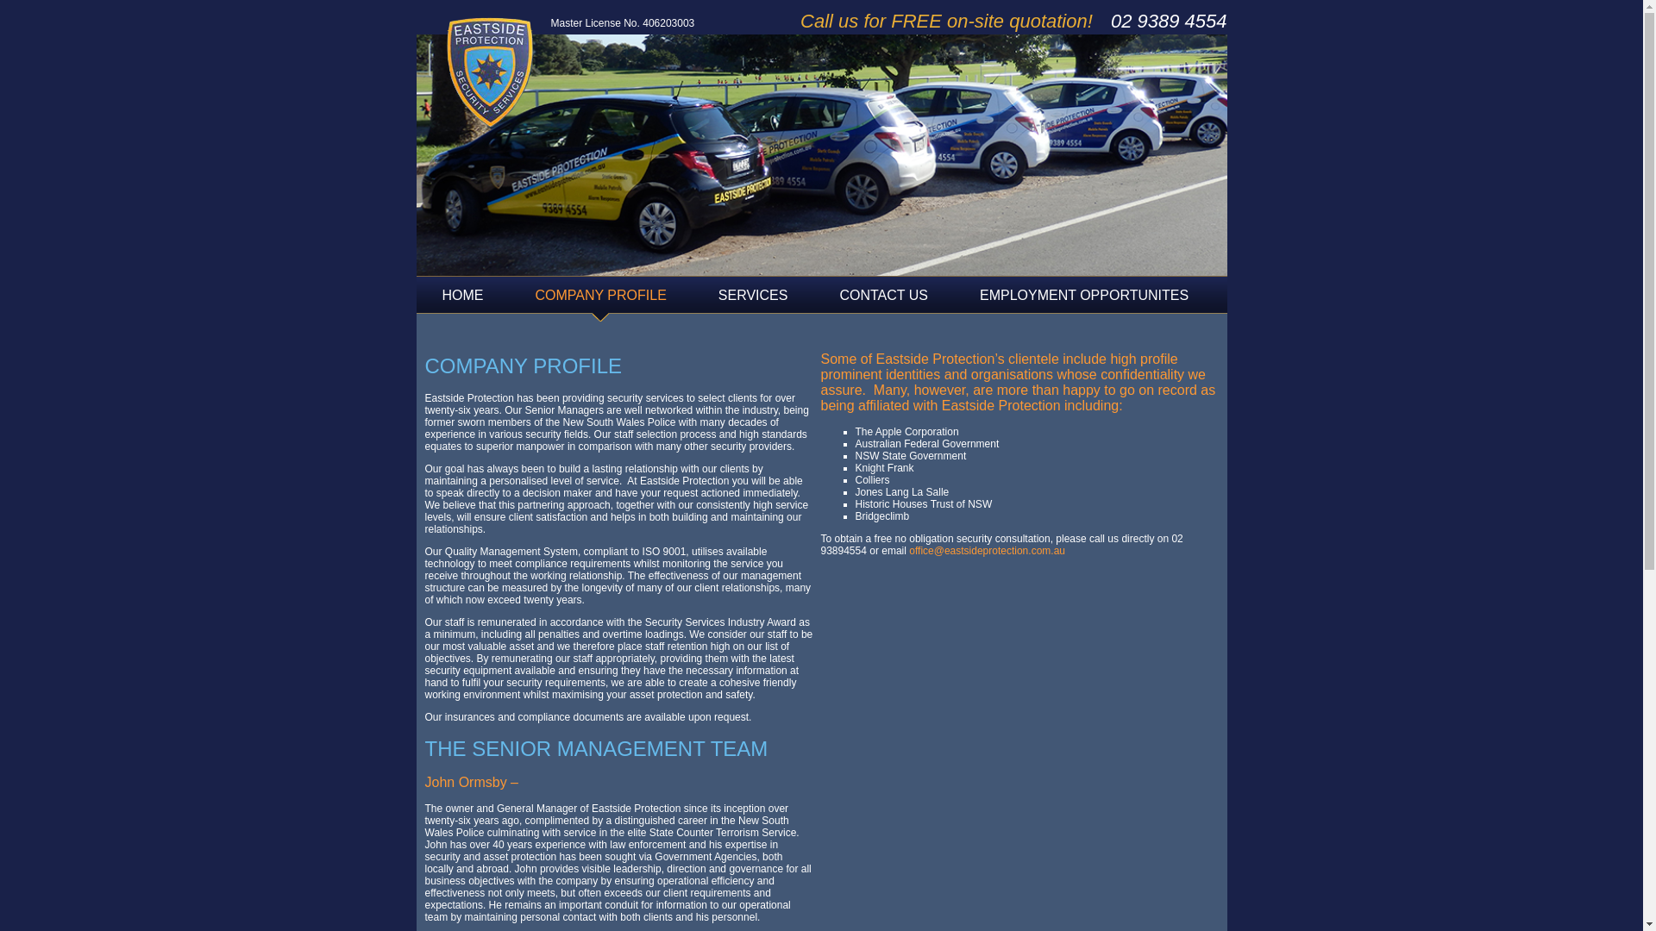 This screenshot has width=1656, height=931. What do you see at coordinates (1084, 300) in the screenshot?
I see `EMPLOYMENT OPPORTUNITES` at bounding box center [1084, 300].